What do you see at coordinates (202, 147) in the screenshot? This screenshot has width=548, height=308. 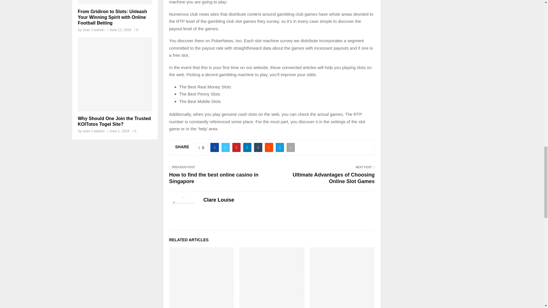 I see `0` at bounding box center [202, 147].